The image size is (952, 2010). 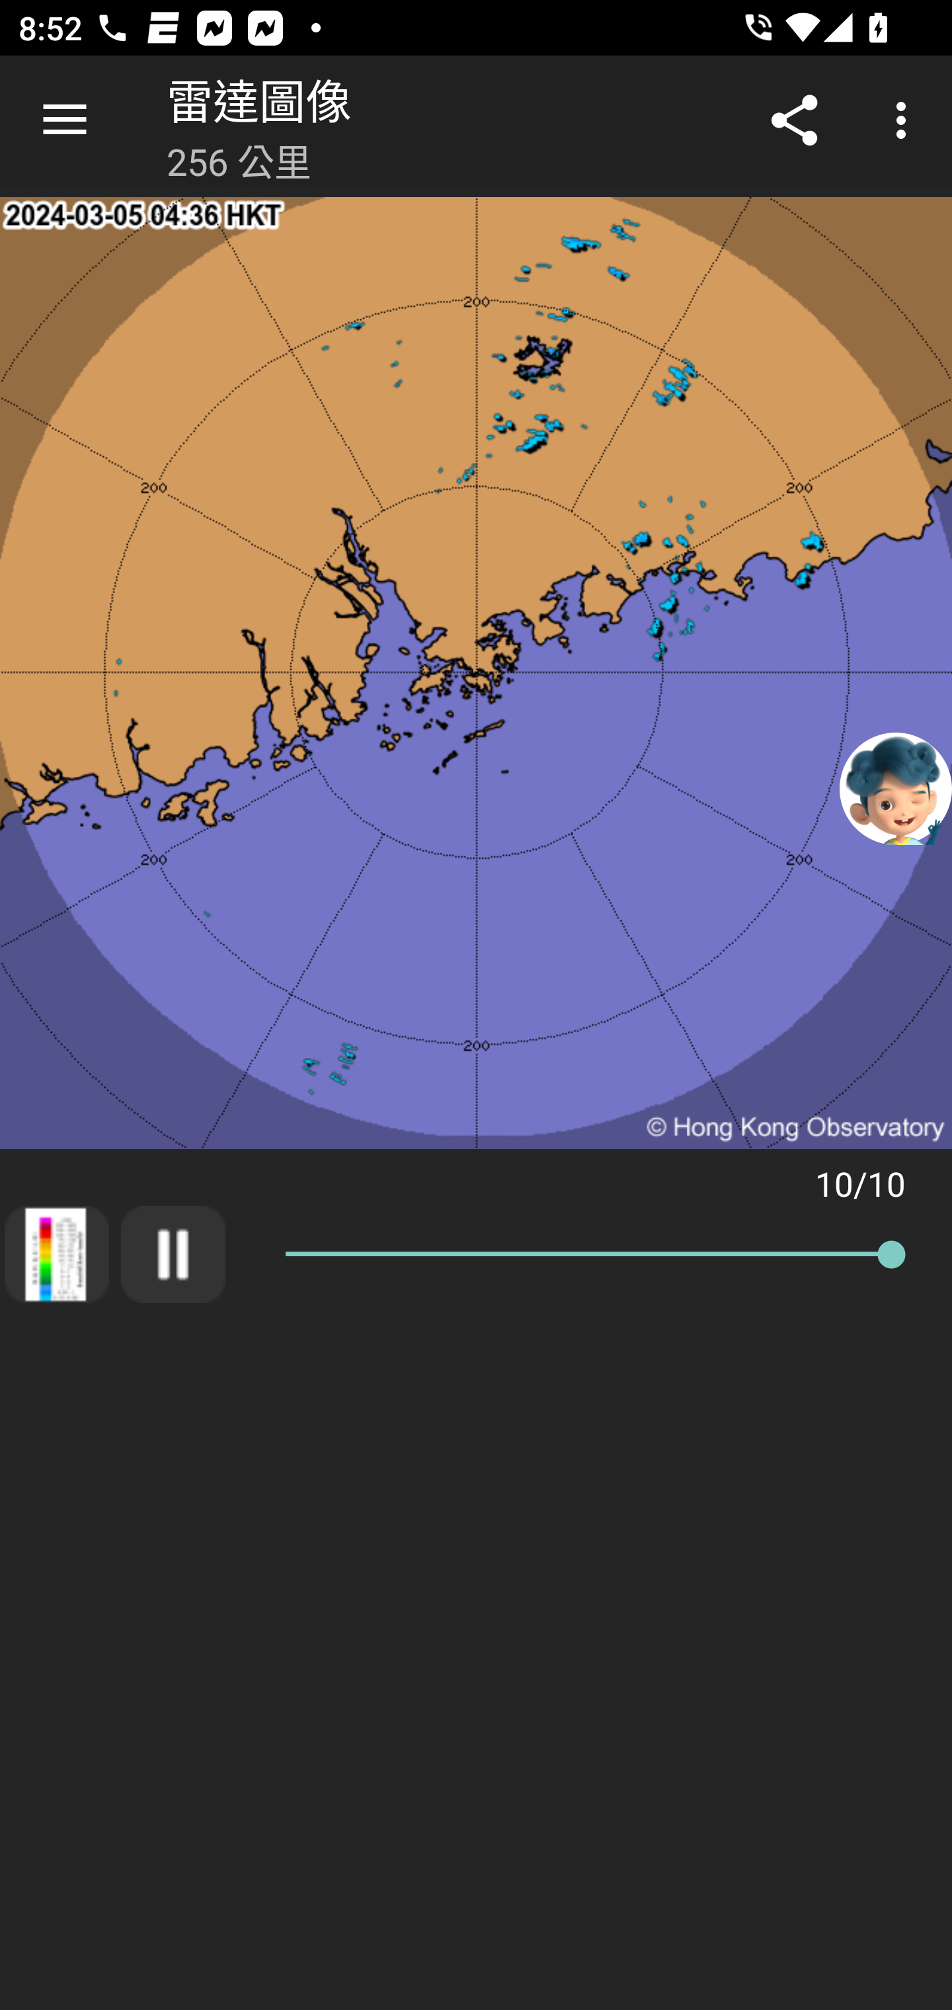 I want to click on 聊天機械人, so click(x=896, y=787).